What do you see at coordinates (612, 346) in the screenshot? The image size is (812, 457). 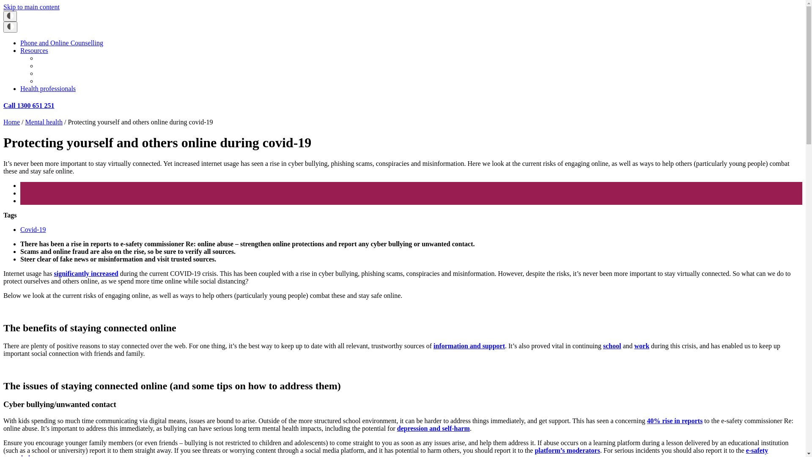 I see `school` at bounding box center [612, 346].